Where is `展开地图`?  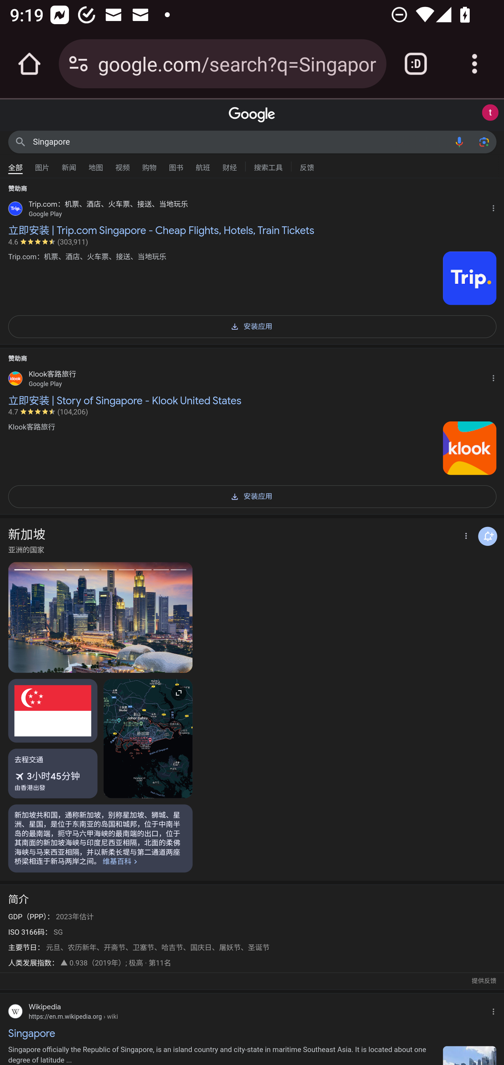 展开地图 is located at coordinates (148, 738).